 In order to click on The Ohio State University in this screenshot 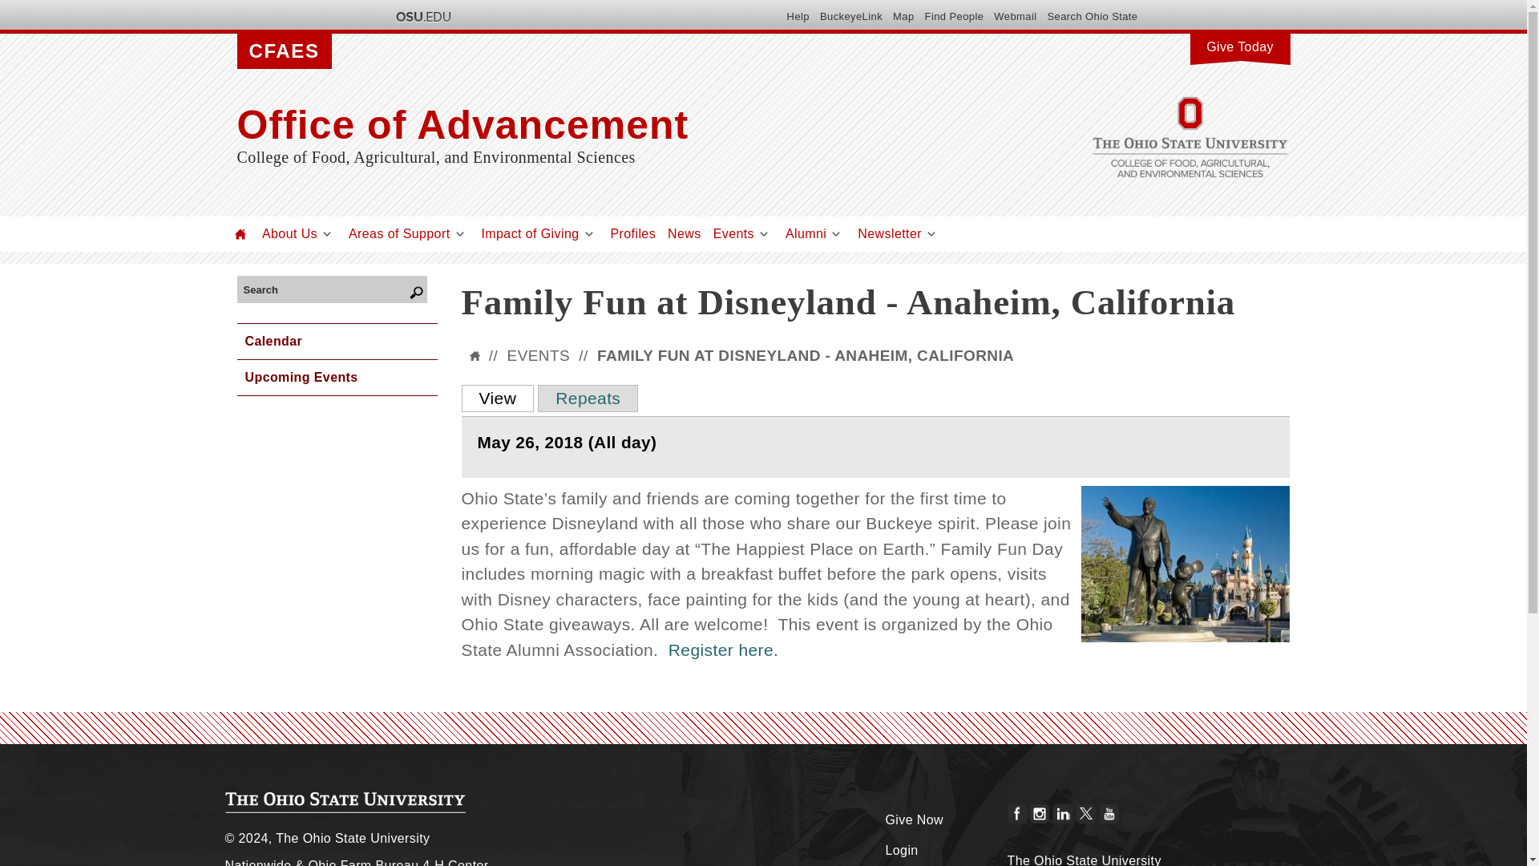, I will do `click(422, 16)`.